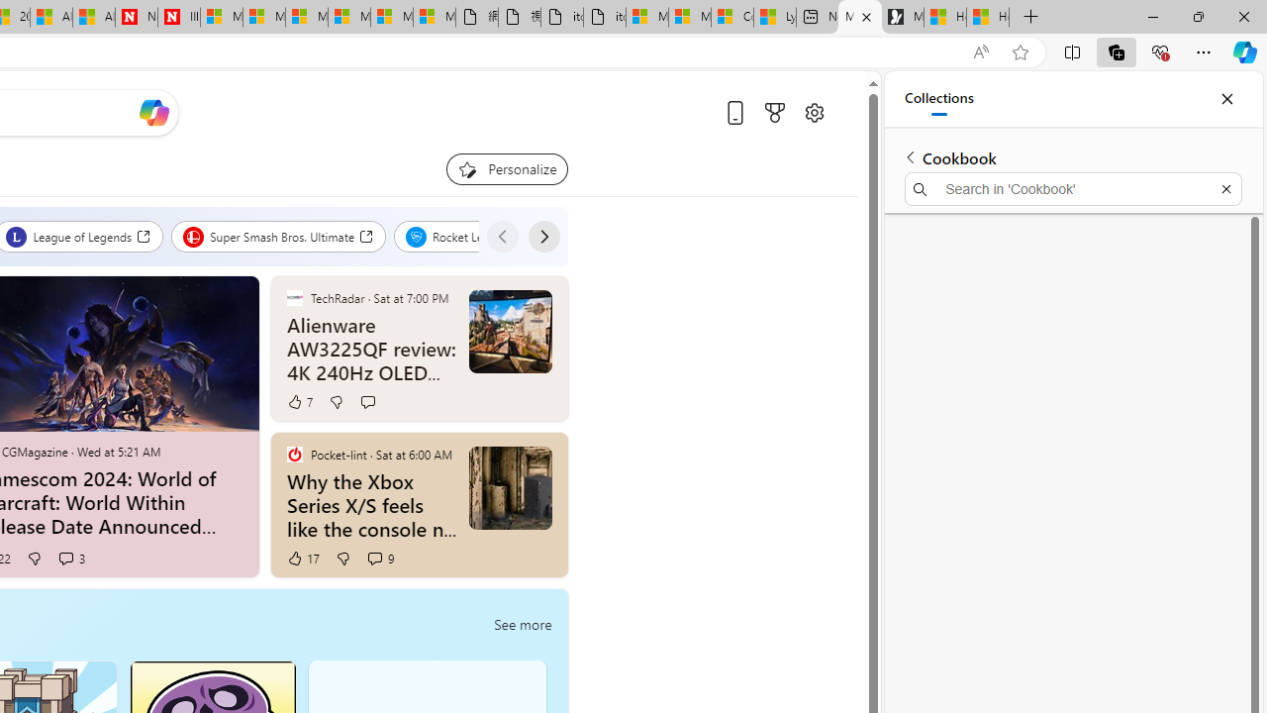 This screenshot has height=713, width=1267. Describe the element at coordinates (987, 18) in the screenshot. I see `How to Use a TV as a Computer Monitor` at that location.